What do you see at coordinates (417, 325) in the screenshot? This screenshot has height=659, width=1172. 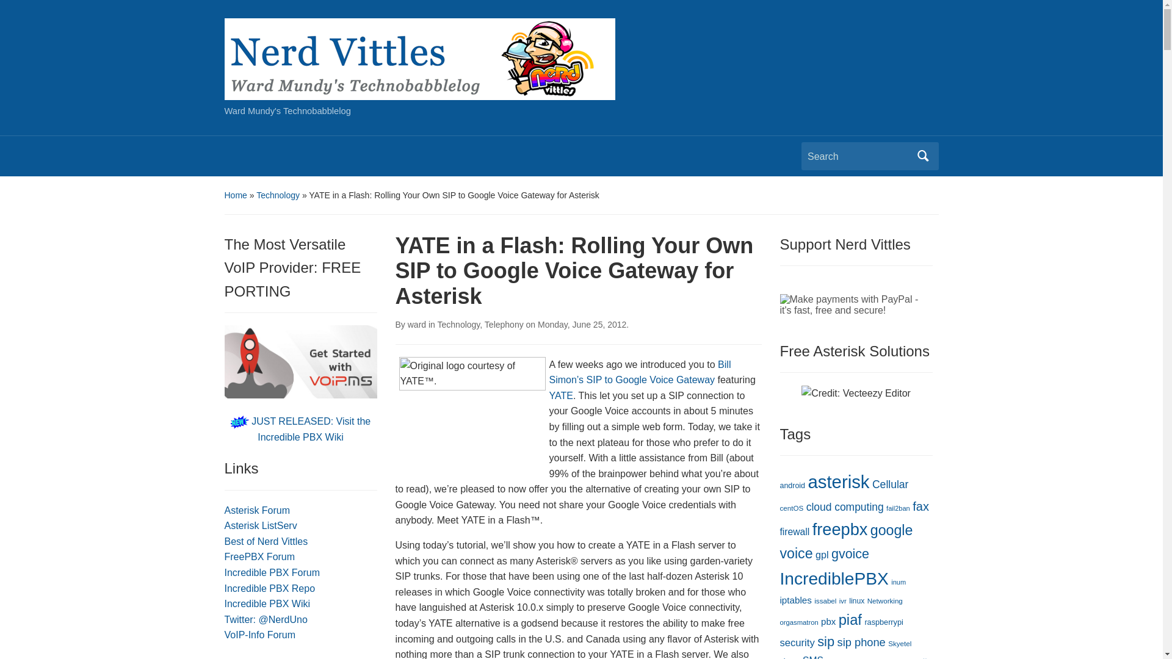 I see `View all posts by ward` at bounding box center [417, 325].